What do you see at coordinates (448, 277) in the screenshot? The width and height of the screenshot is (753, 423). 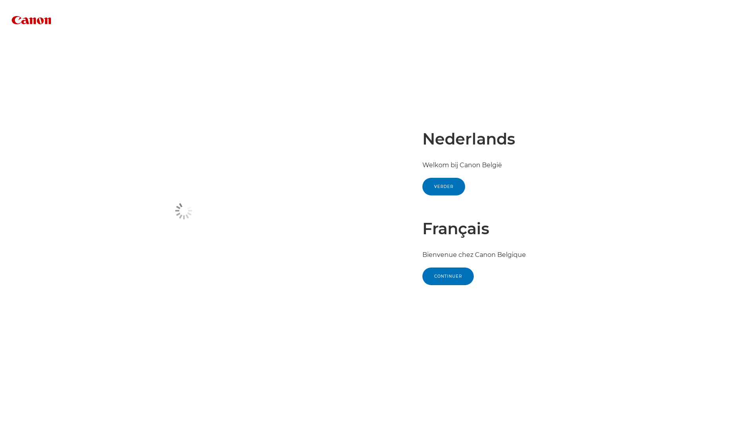 I see `CONTINUER` at bounding box center [448, 277].